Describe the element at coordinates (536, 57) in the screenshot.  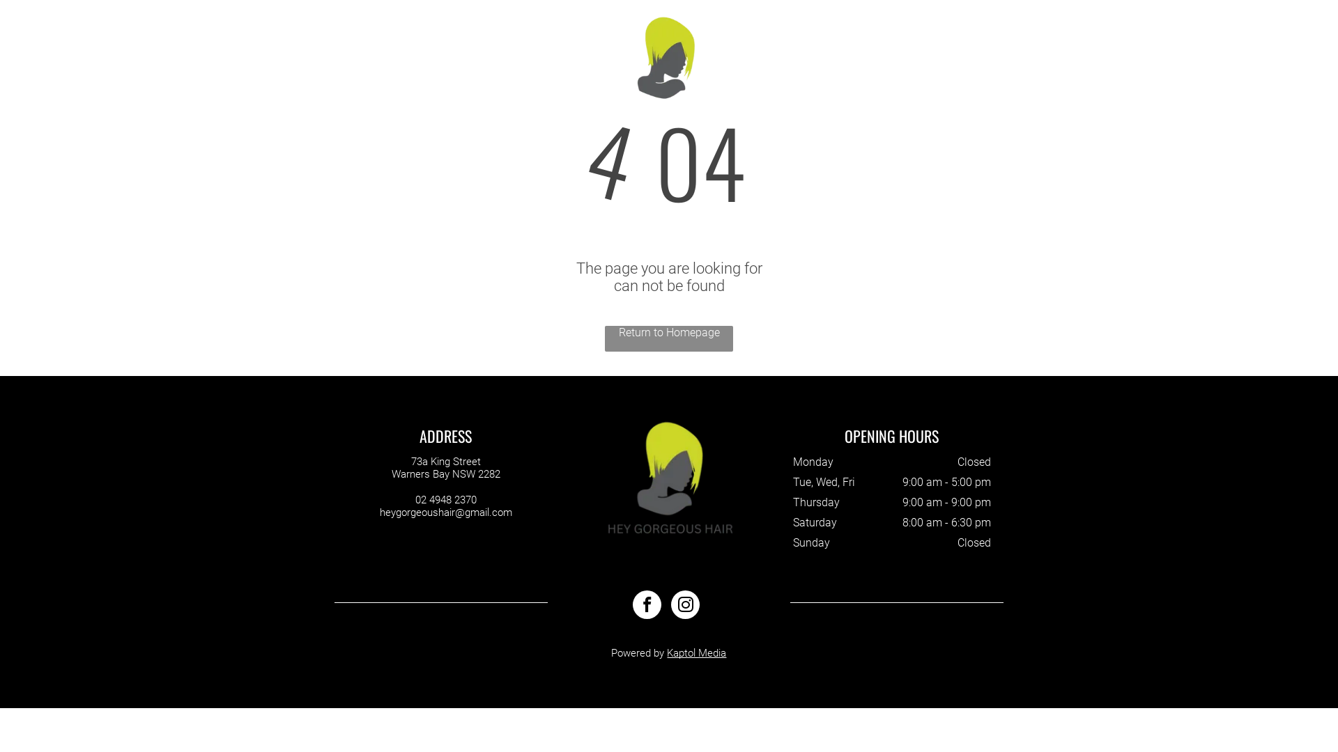
I see `HOME` at that location.